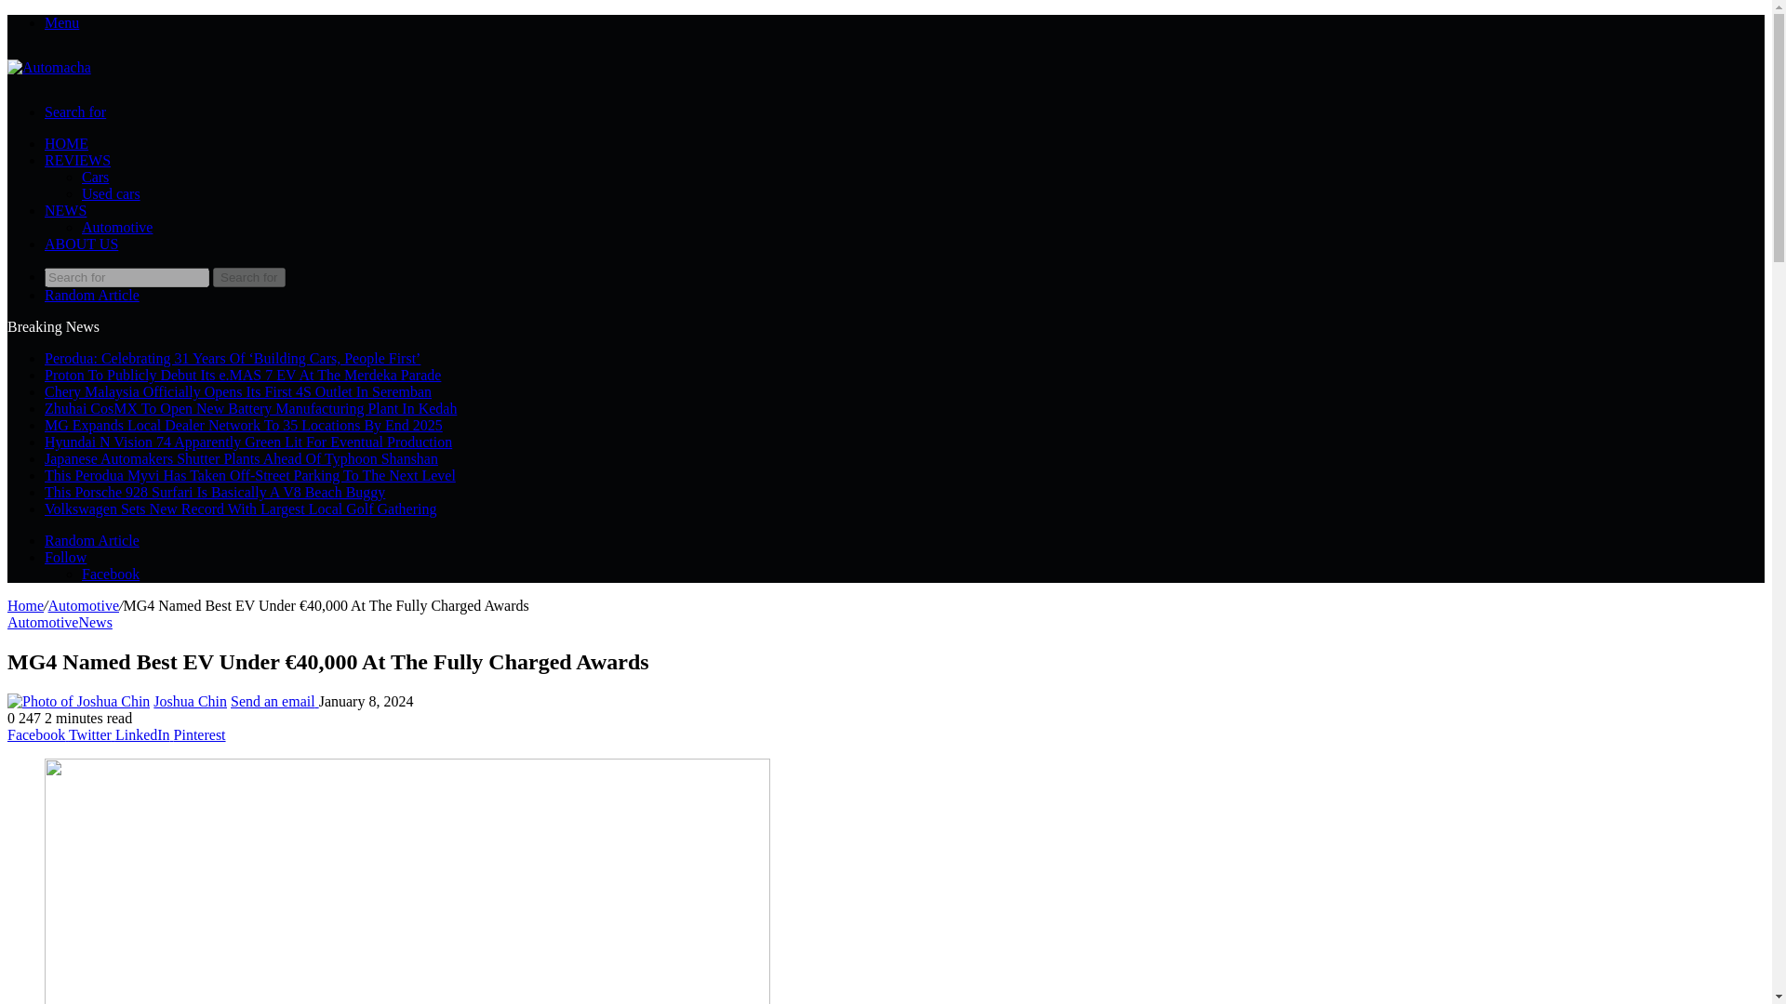 This screenshot has height=1004, width=1786. Describe the element at coordinates (244, 425) in the screenshot. I see `MG Expands Local Dealer Network To 35 Locations By End 2025` at that location.